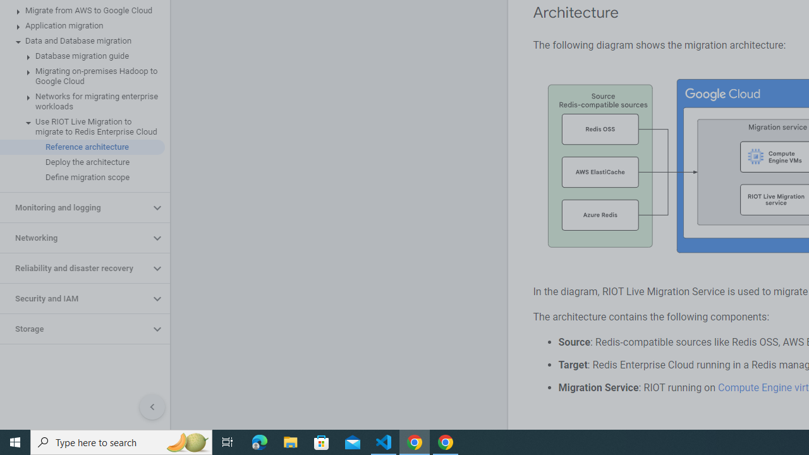 The height and width of the screenshot is (455, 809). What do you see at coordinates (75, 329) in the screenshot?
I see `Storage` at bounding box center [75, 329].